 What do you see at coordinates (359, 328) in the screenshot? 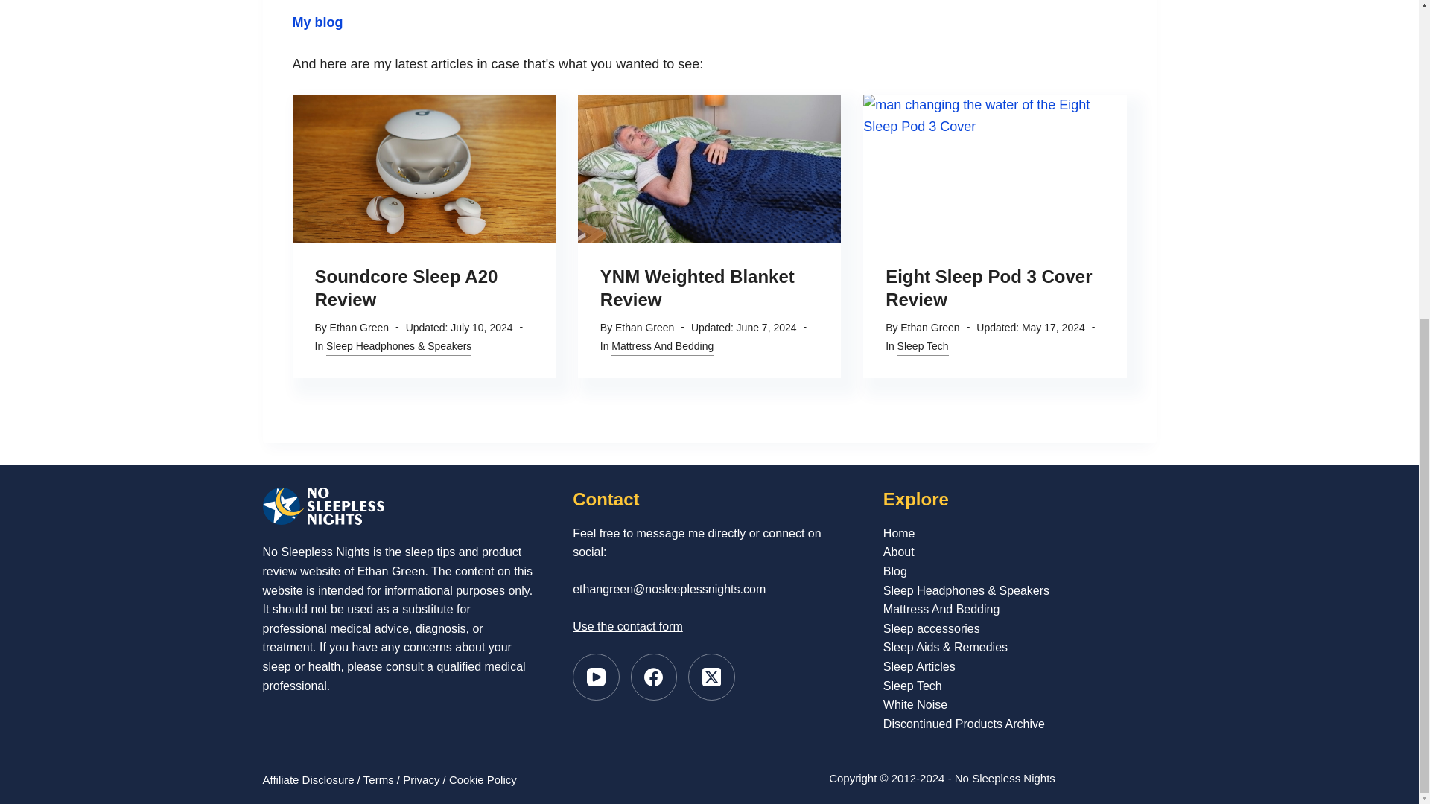
I see `Ethan Green` at bounding box center [359, 328].